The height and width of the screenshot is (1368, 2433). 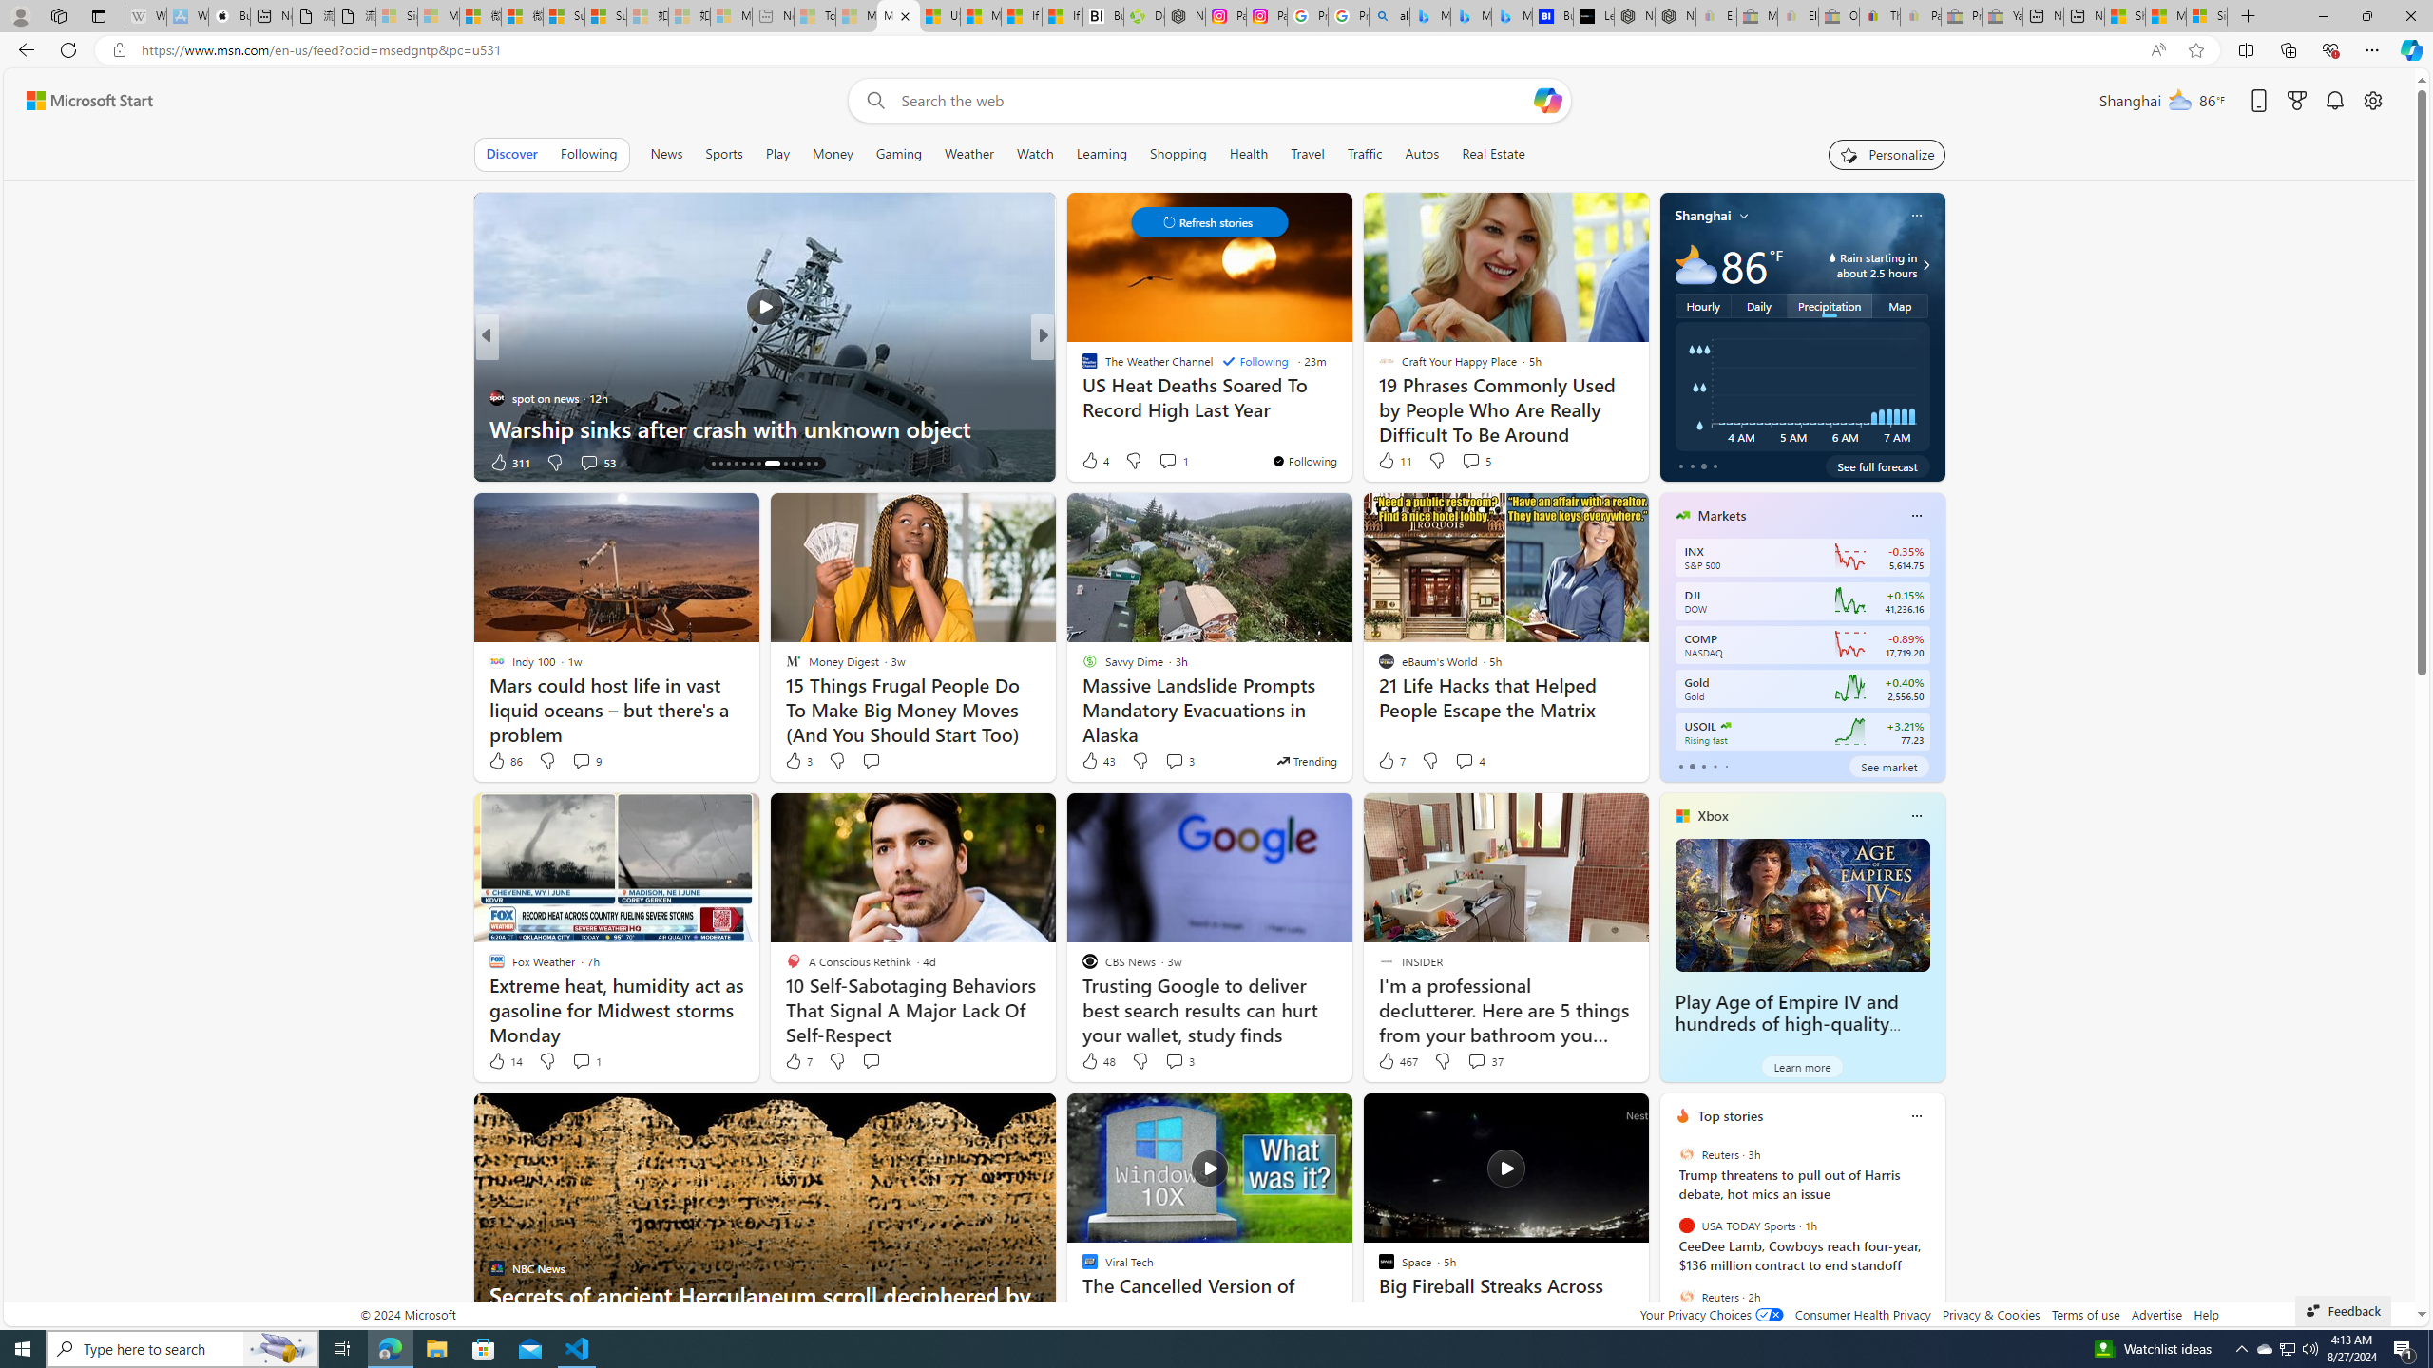 What do you see at coordinates (1802, 386) in the screenshot?
I see `4 AM 5 AM 6 AM 7 AM` at bounding box center [1802, 386].